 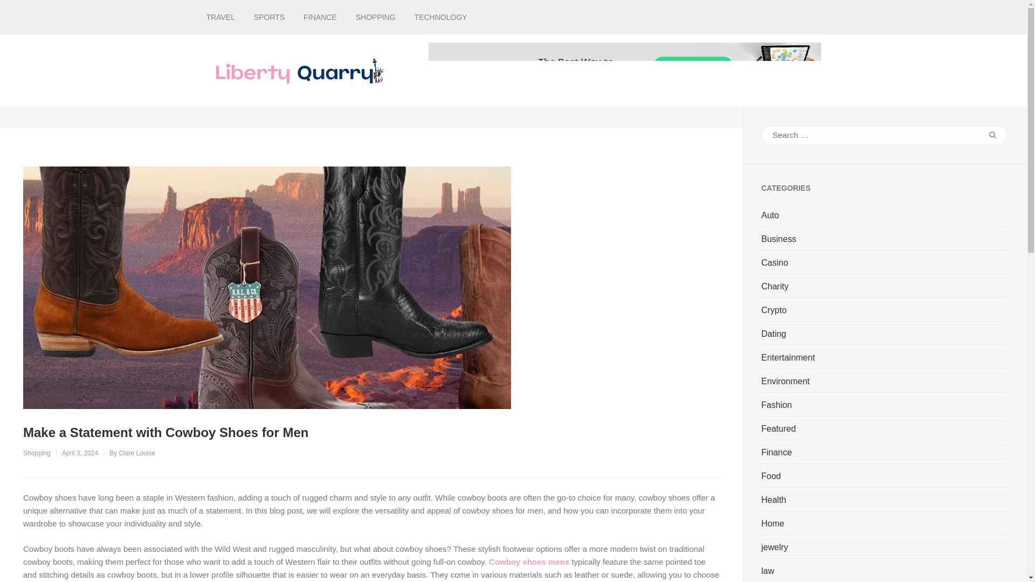 What do you see at coordinates (770, 476) in the screenshot?
I see `Food` at bounding box center [770, 476].